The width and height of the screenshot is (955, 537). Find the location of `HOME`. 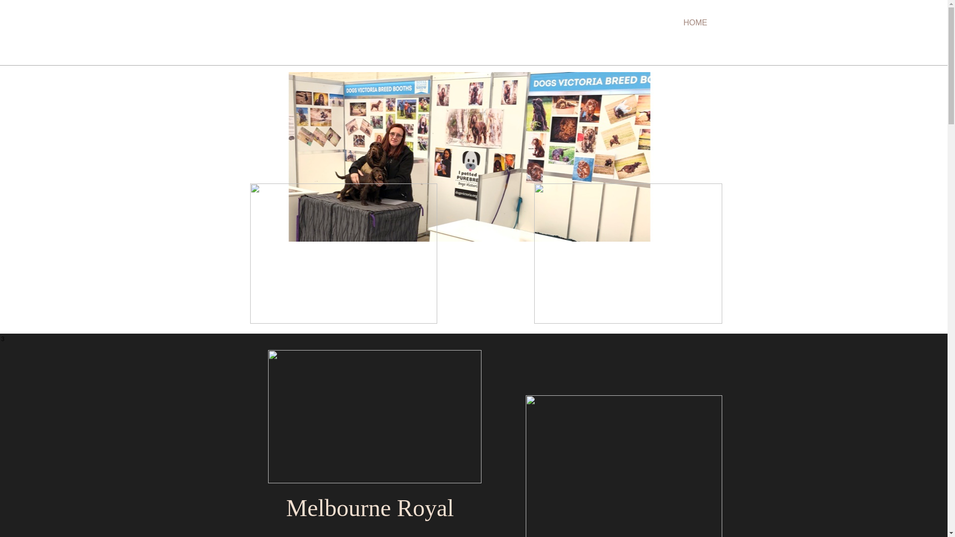

HOME is located at coordinates (695, 23).